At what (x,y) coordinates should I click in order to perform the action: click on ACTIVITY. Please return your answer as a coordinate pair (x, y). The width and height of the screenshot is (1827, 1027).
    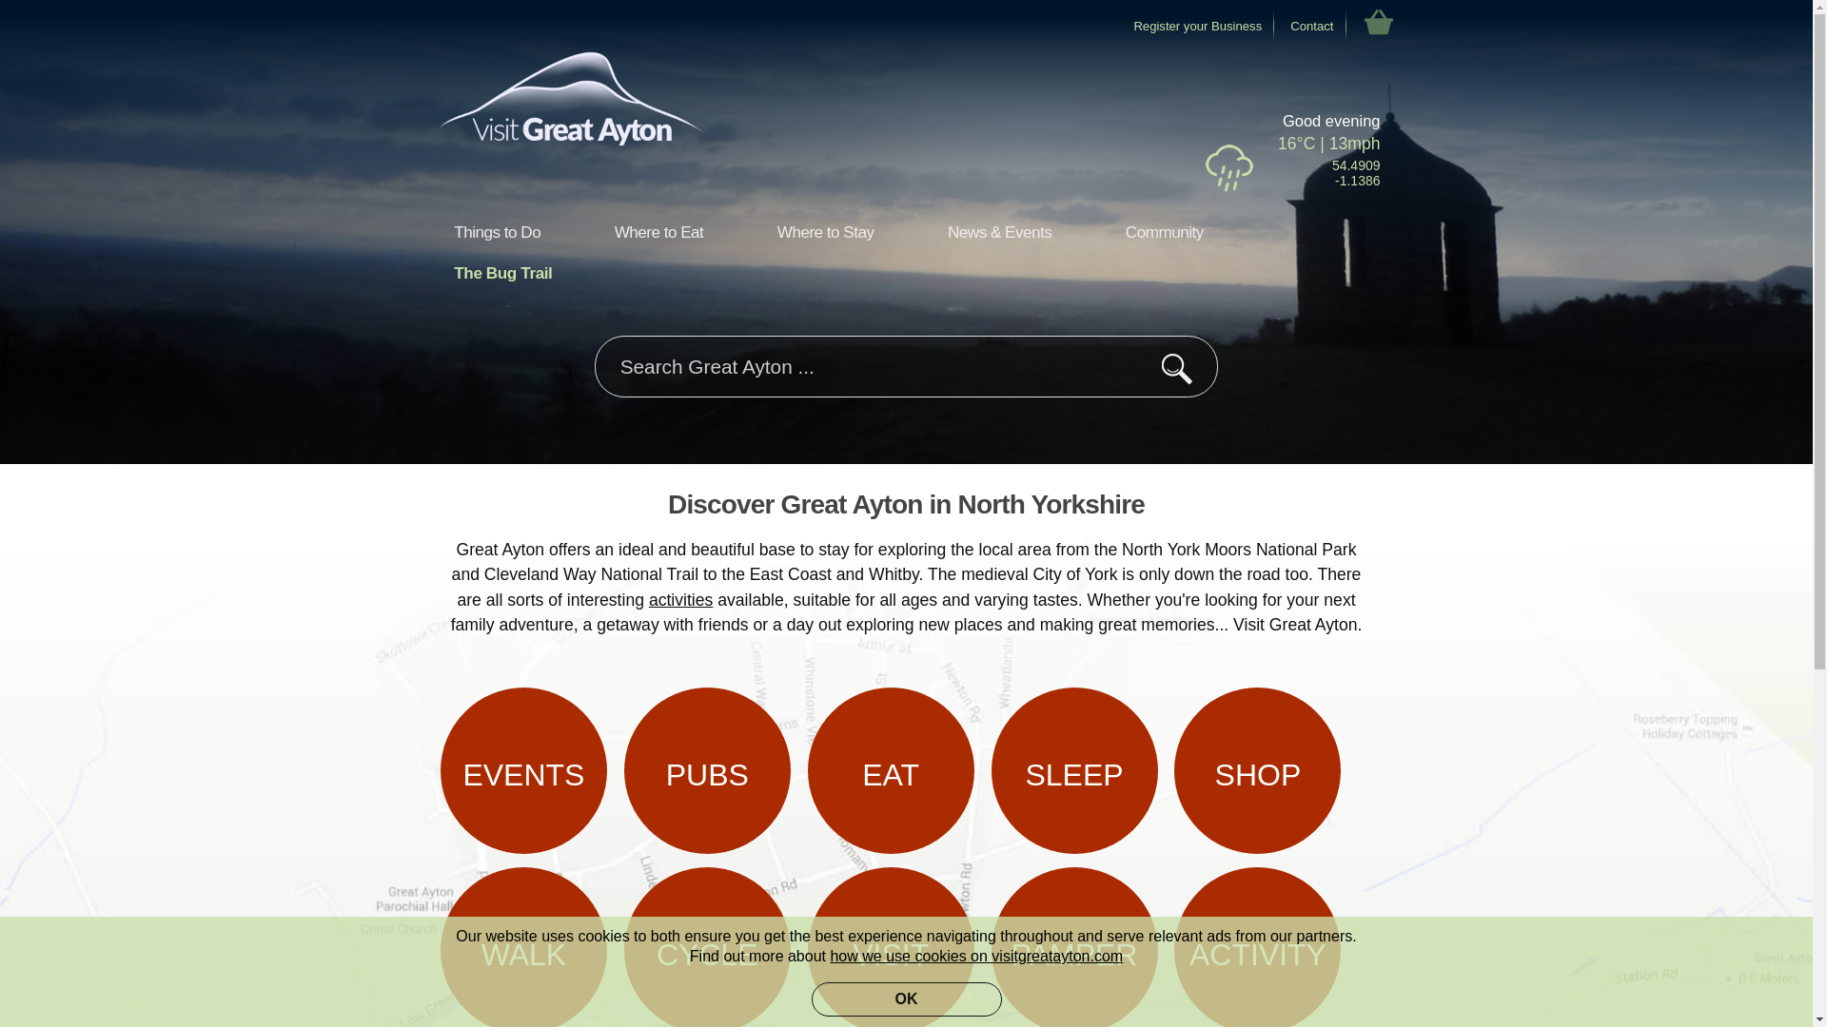
    Looking at the image, I should click on (1258, 947).